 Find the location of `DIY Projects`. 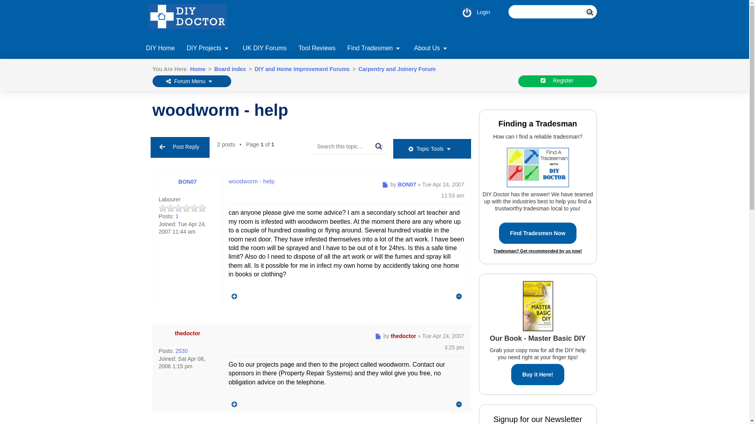

DIY Projects is located at coordinates (209, 49).